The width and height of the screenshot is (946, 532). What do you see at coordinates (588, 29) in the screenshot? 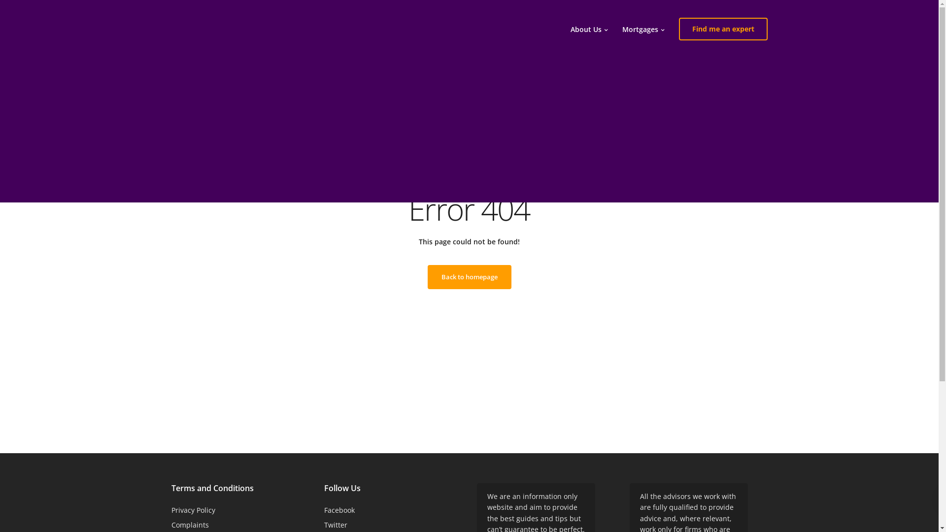
I see `About Us` at bounding box center [588, 29].